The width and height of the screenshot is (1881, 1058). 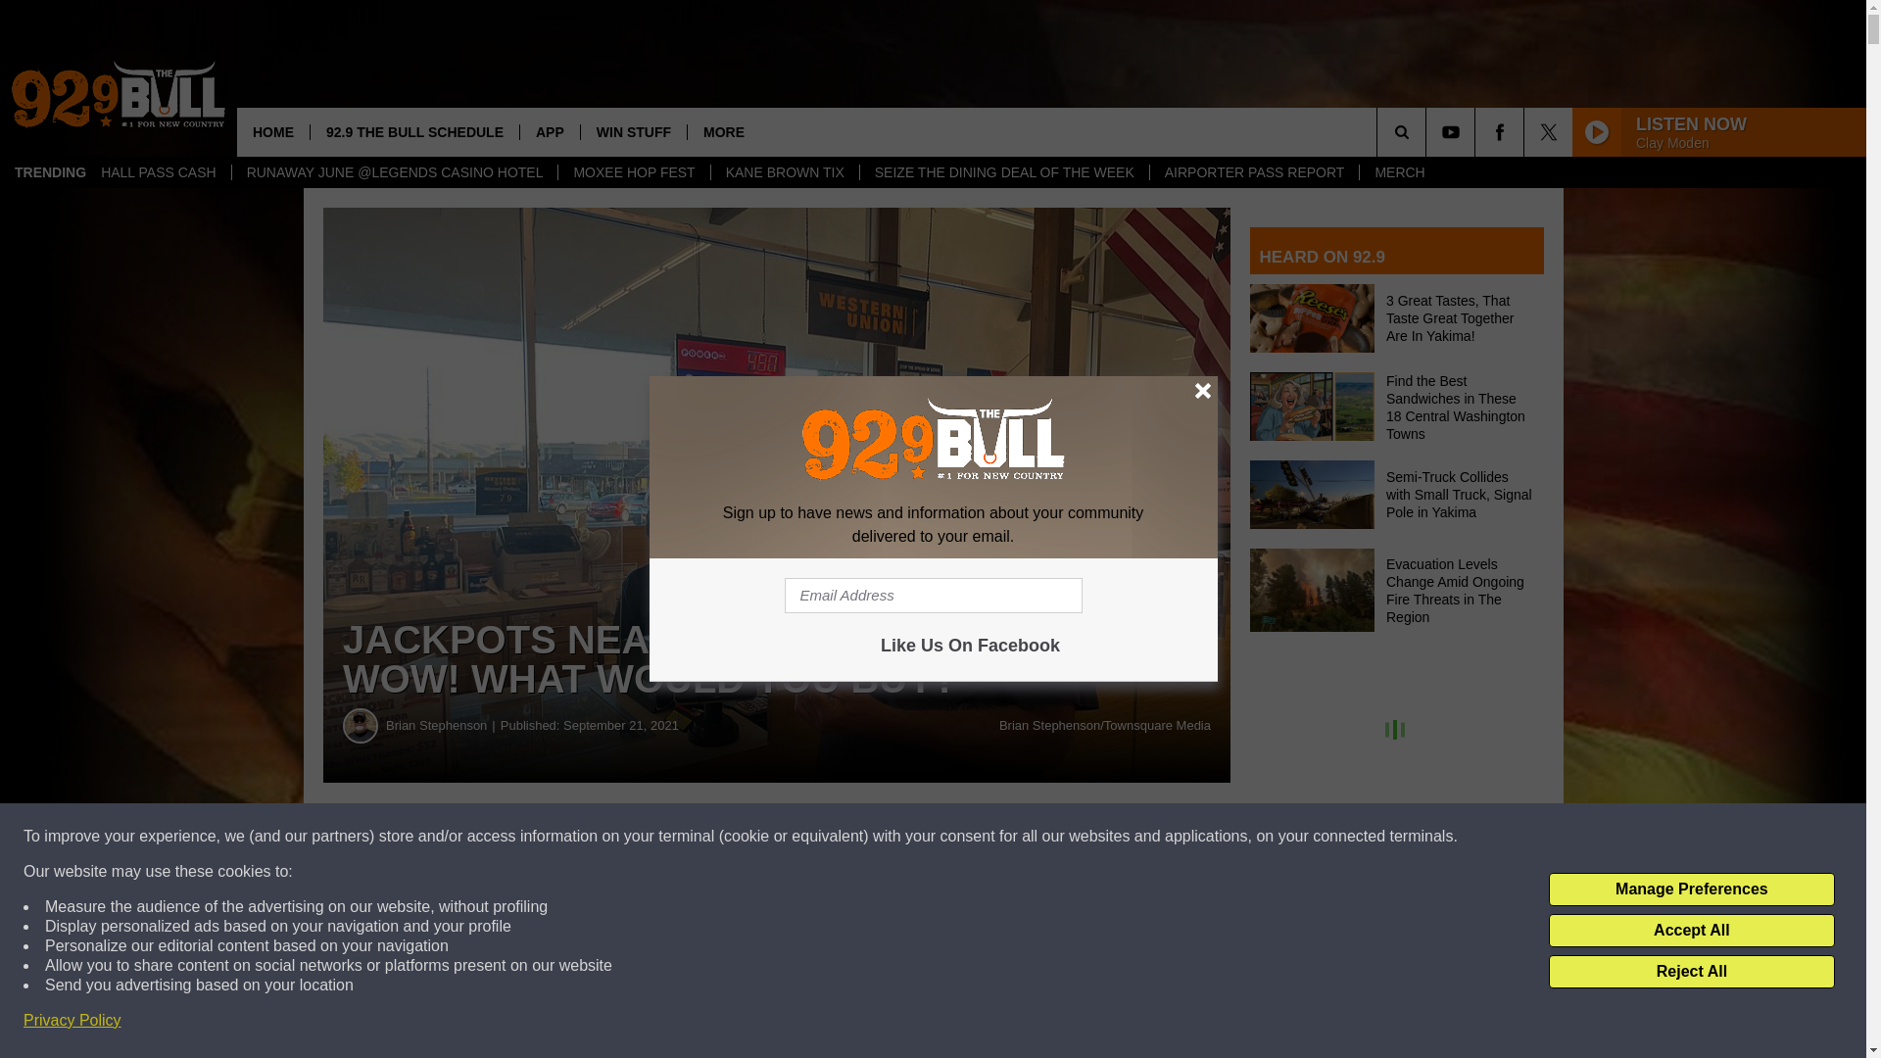 What do you see at coordinates (1004, 172) in the screenshot?
I see `SEIZE THE DINING DEAL OF THE WEEK` at bounding box center [1004, 172].